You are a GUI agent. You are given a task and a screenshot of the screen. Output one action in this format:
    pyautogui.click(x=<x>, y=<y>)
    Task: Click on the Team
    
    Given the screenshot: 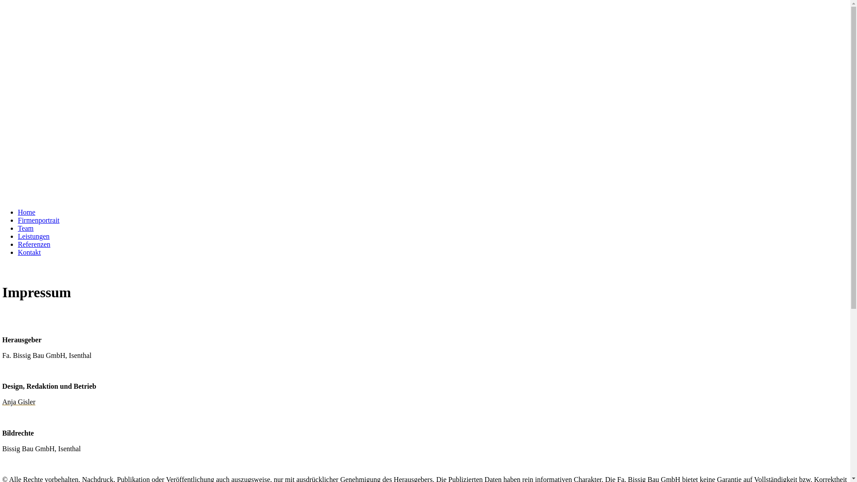 What is the action you would take?
    pyautogui.click(x=26, y=229)
    